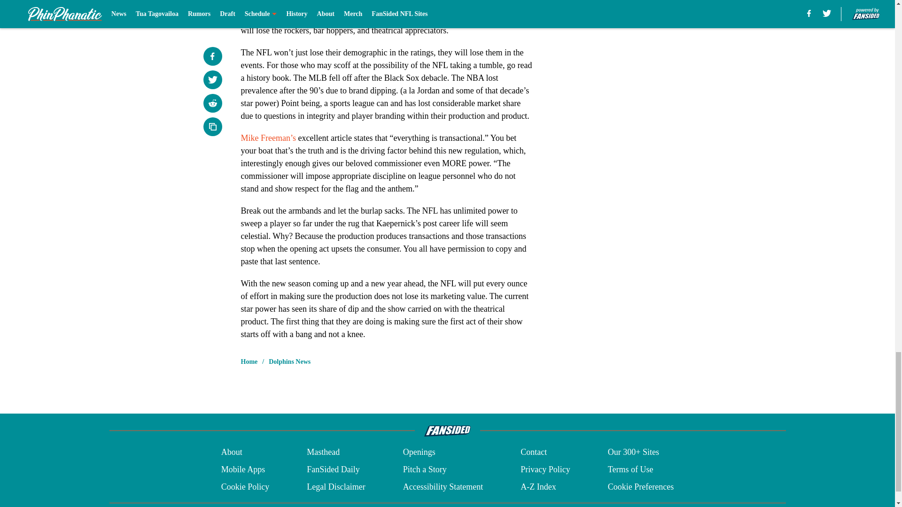 Image resolution: width=902 pixels, height=507 pixels. Describe the element at coordinates (545, 469) in the screenshot. I see `Privacy Policy` at that location.